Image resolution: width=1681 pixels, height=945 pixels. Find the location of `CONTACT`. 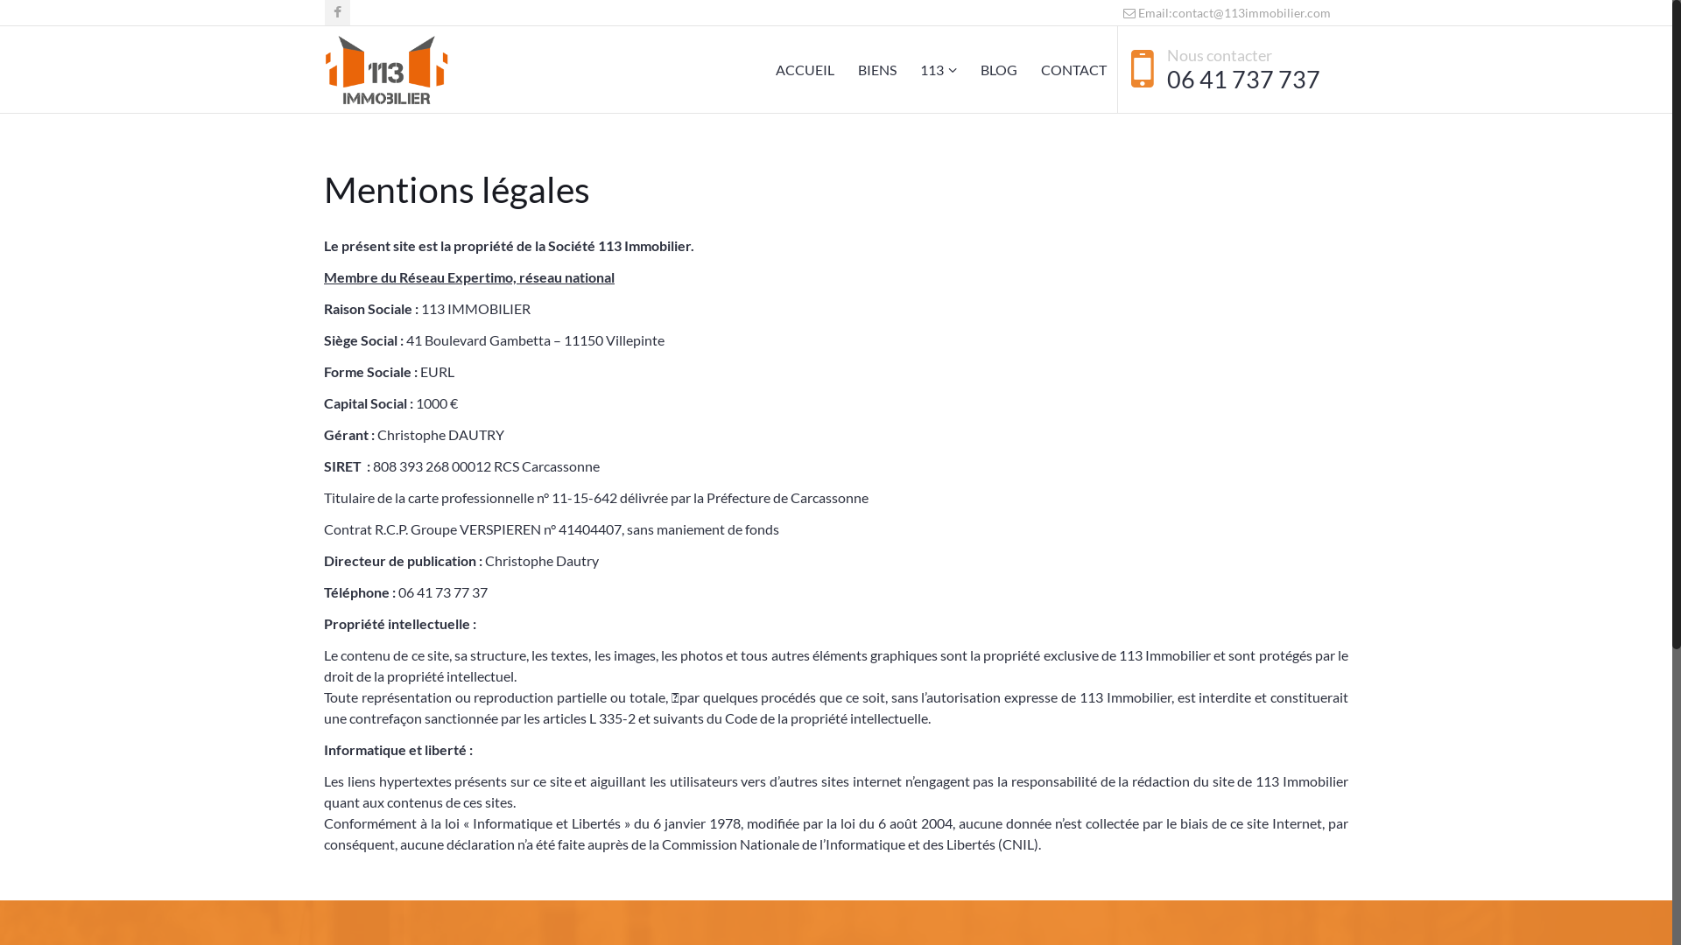

CONTACT is located at coordinates (1073, 70).